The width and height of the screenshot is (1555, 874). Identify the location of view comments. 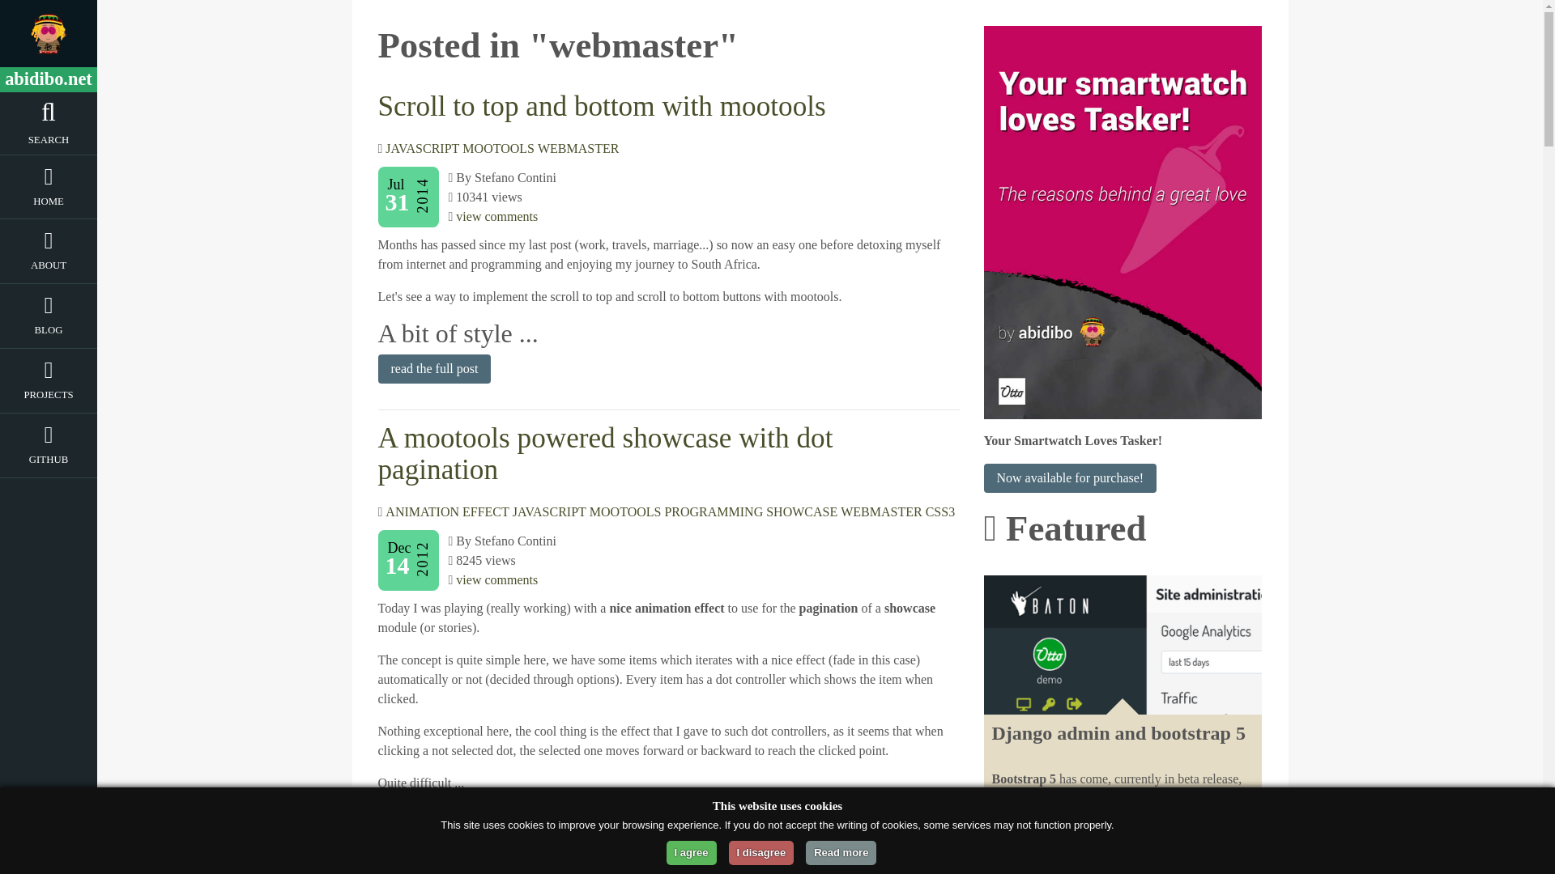
(496, 217).